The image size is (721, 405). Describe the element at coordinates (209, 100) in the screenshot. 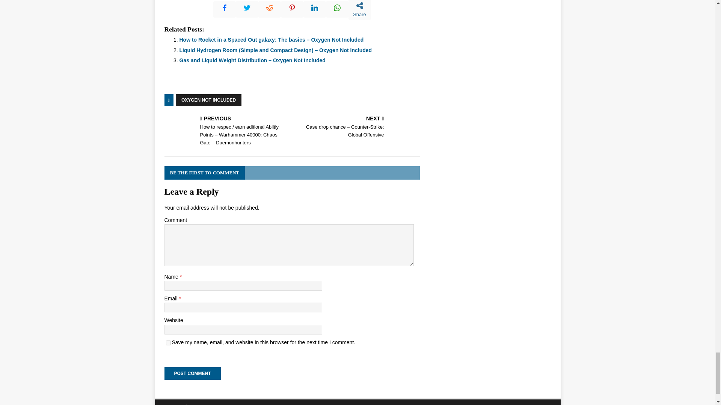

I see `OXYGEN NOT INCLUDED` at that location.